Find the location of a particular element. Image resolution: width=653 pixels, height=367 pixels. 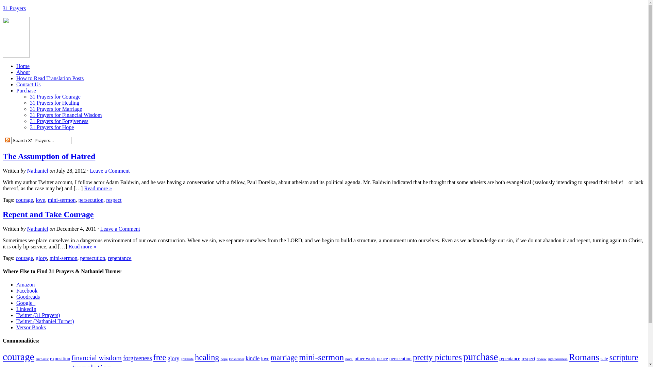

Leave a Comment is located at coordinates (110, 171).